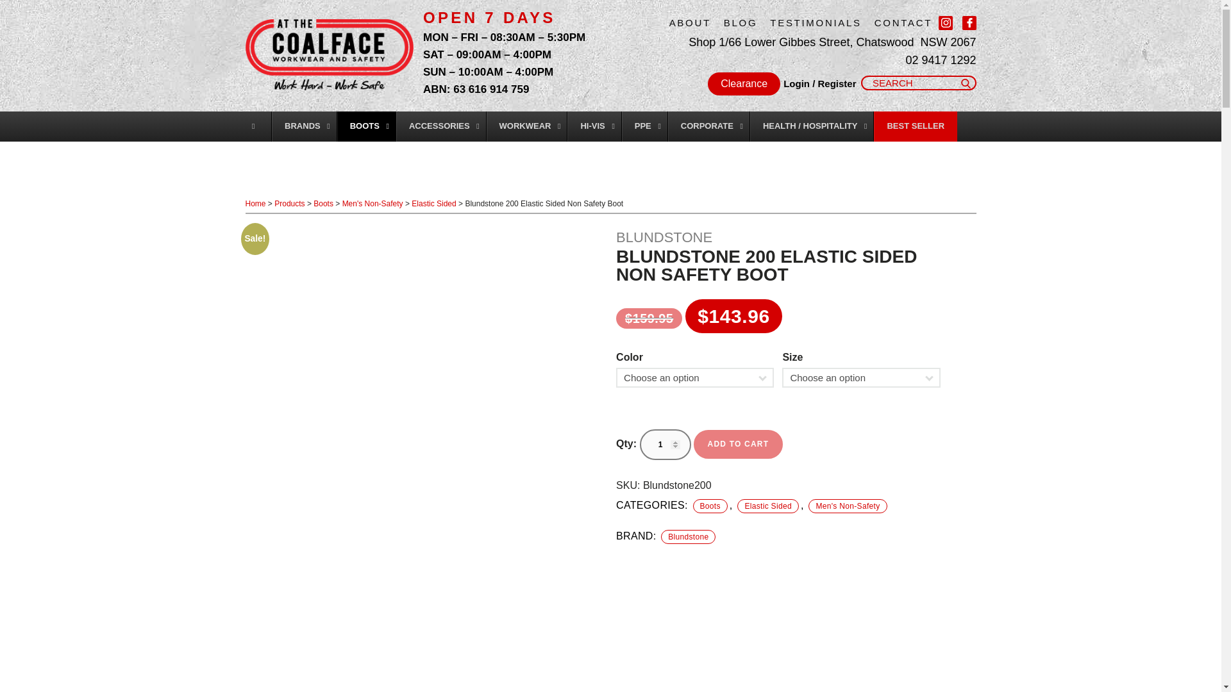 The height and width of the screenshot is (692, 1231). What do you see at coordinates (255, 204) in the screenshot?
I see `Go to At The Coal Face Workwear.` at bounding box center [255, 204].